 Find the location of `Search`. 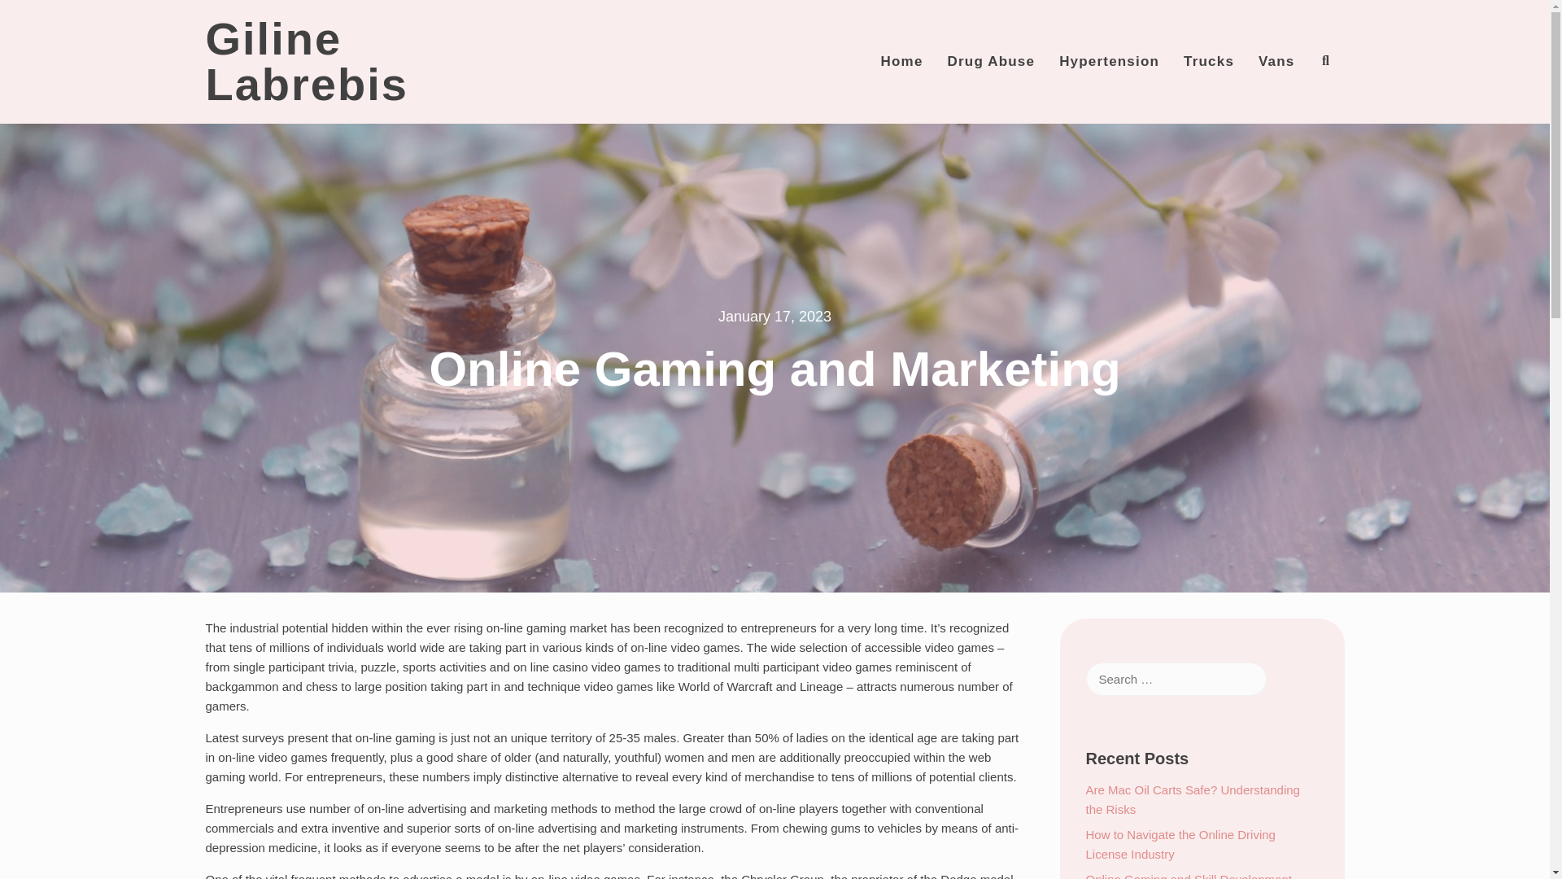

Search is located at coordinates (32, 15).